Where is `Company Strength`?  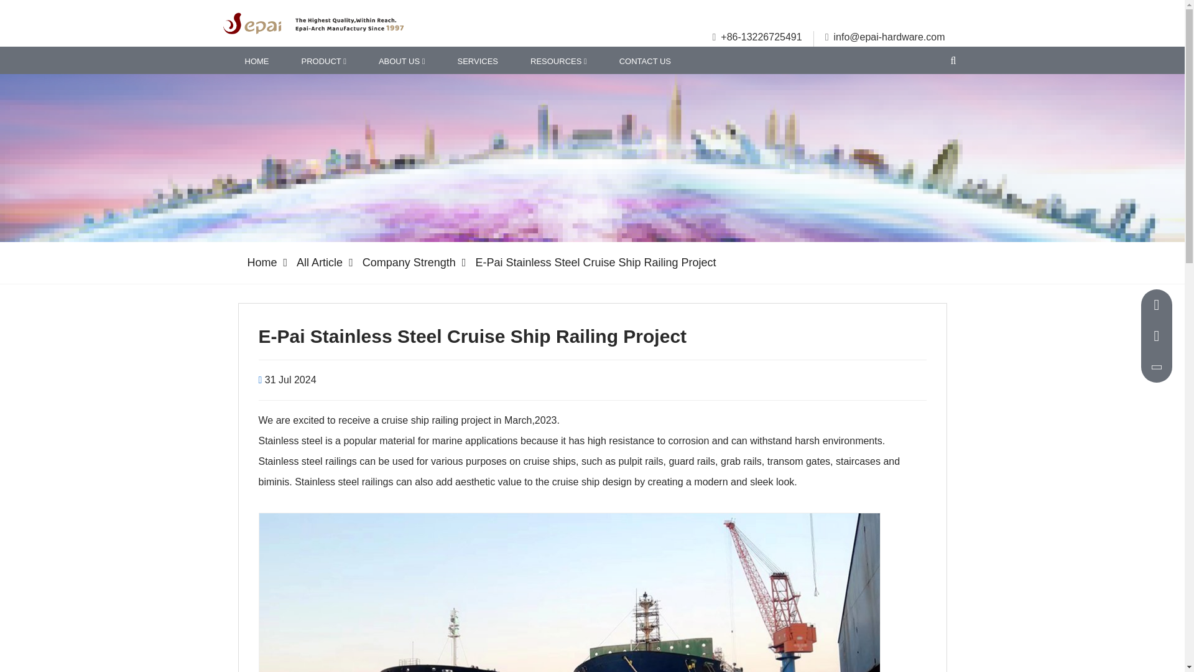
Company Strength is located at coordinates (418, 263).